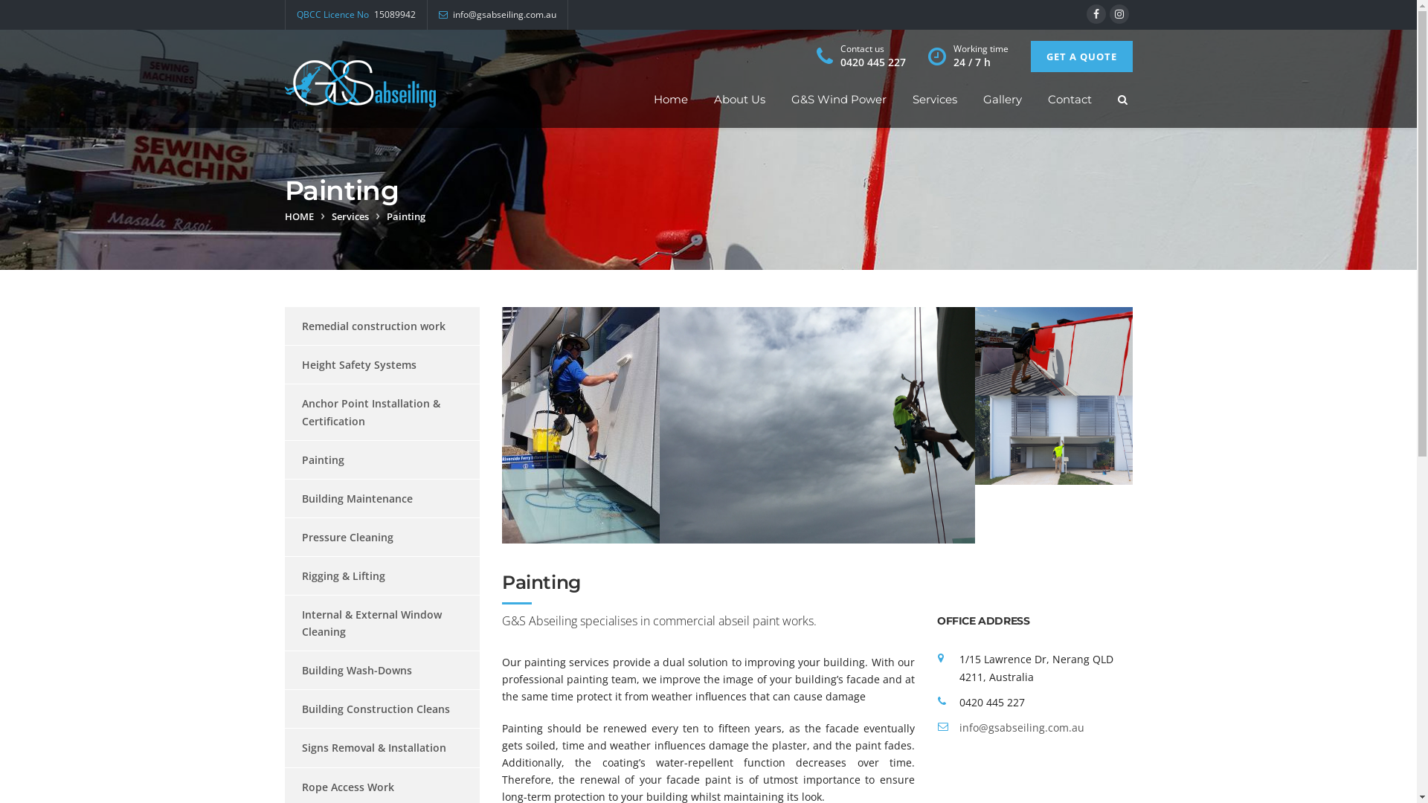 The width and height of the screenshot is (1428, 803). I want to click on Internal & External Window Cleaning, so click(375, 623).